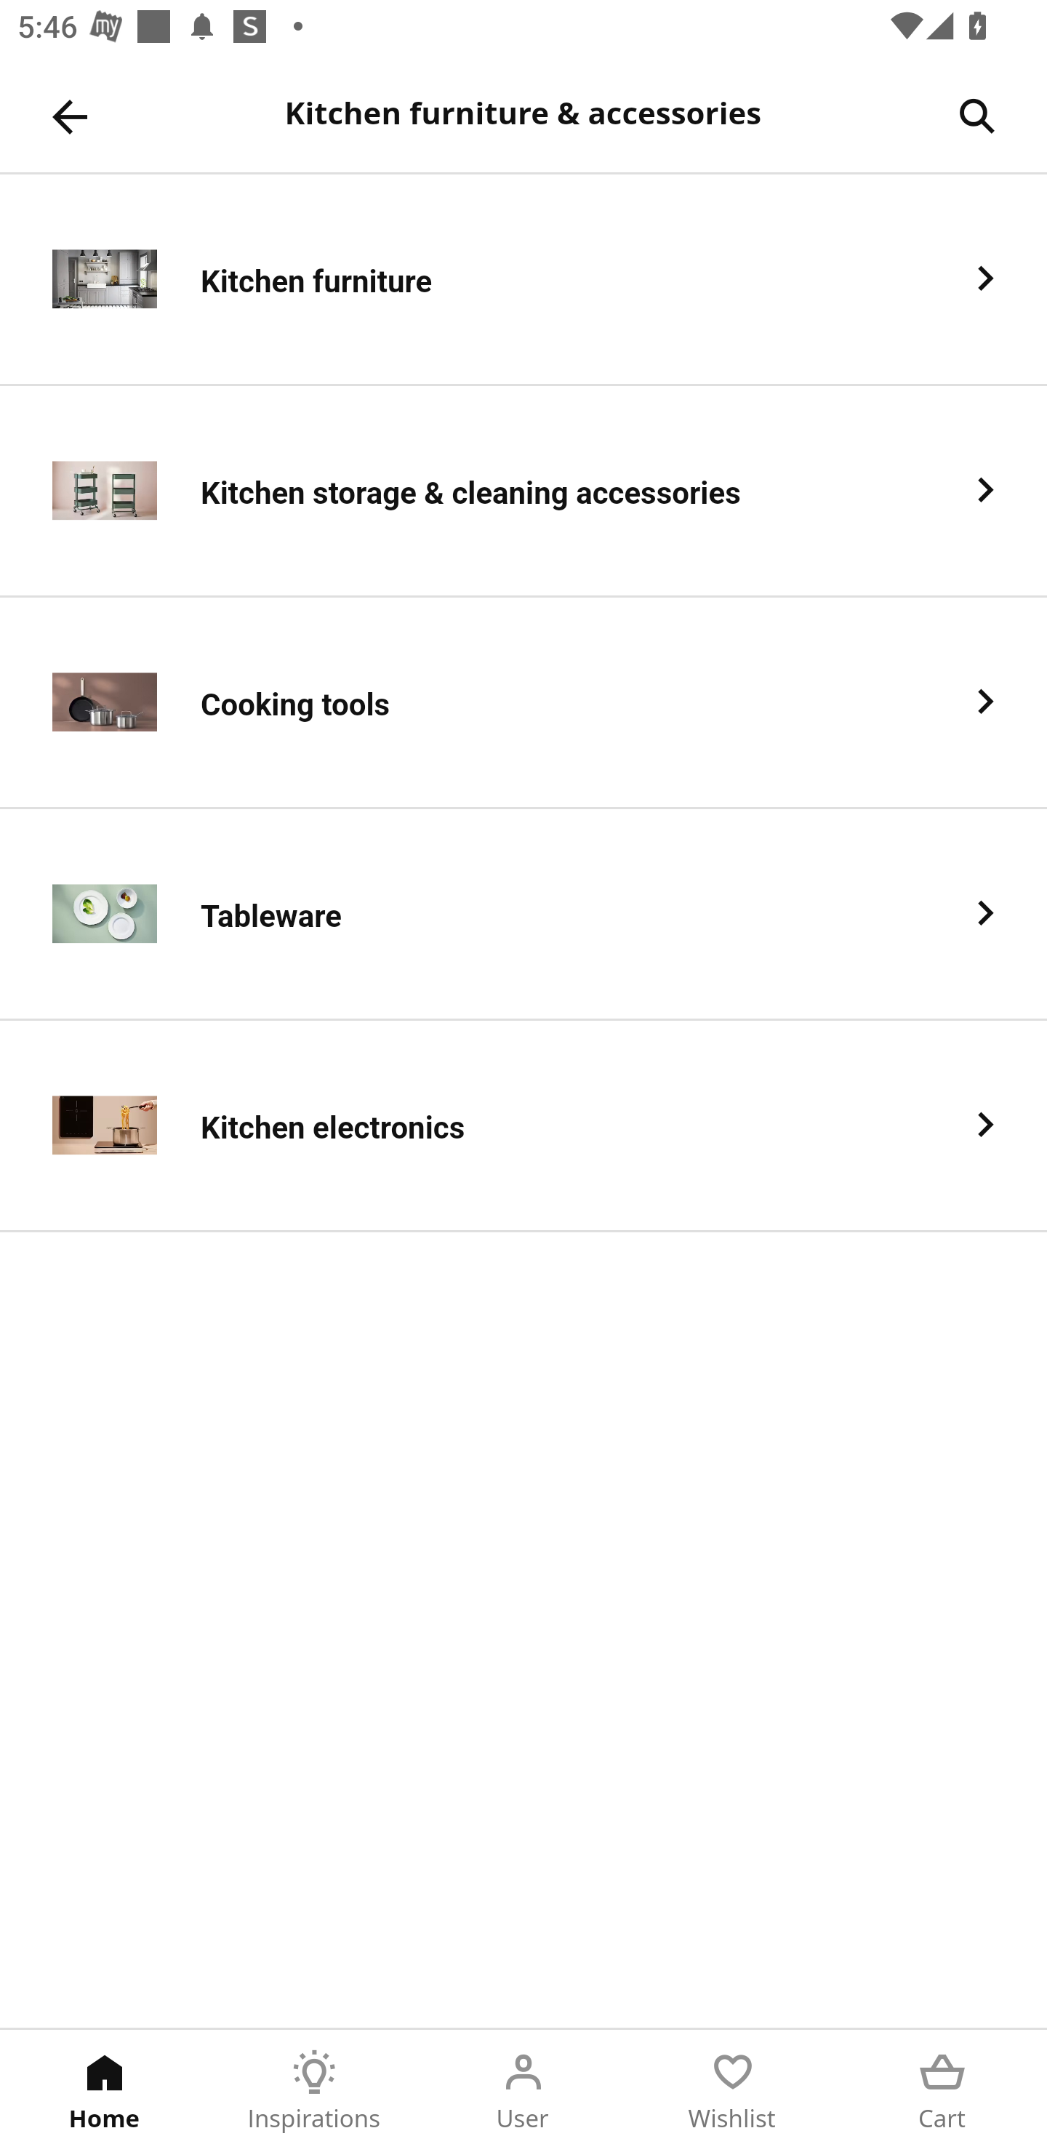 This screenshot has height=2152, width=1047. What do you see at coordinates (942, 2091) in the screenshot?
I see `Cart
Tab 5 of 5` at bounding box center [942, 2091].